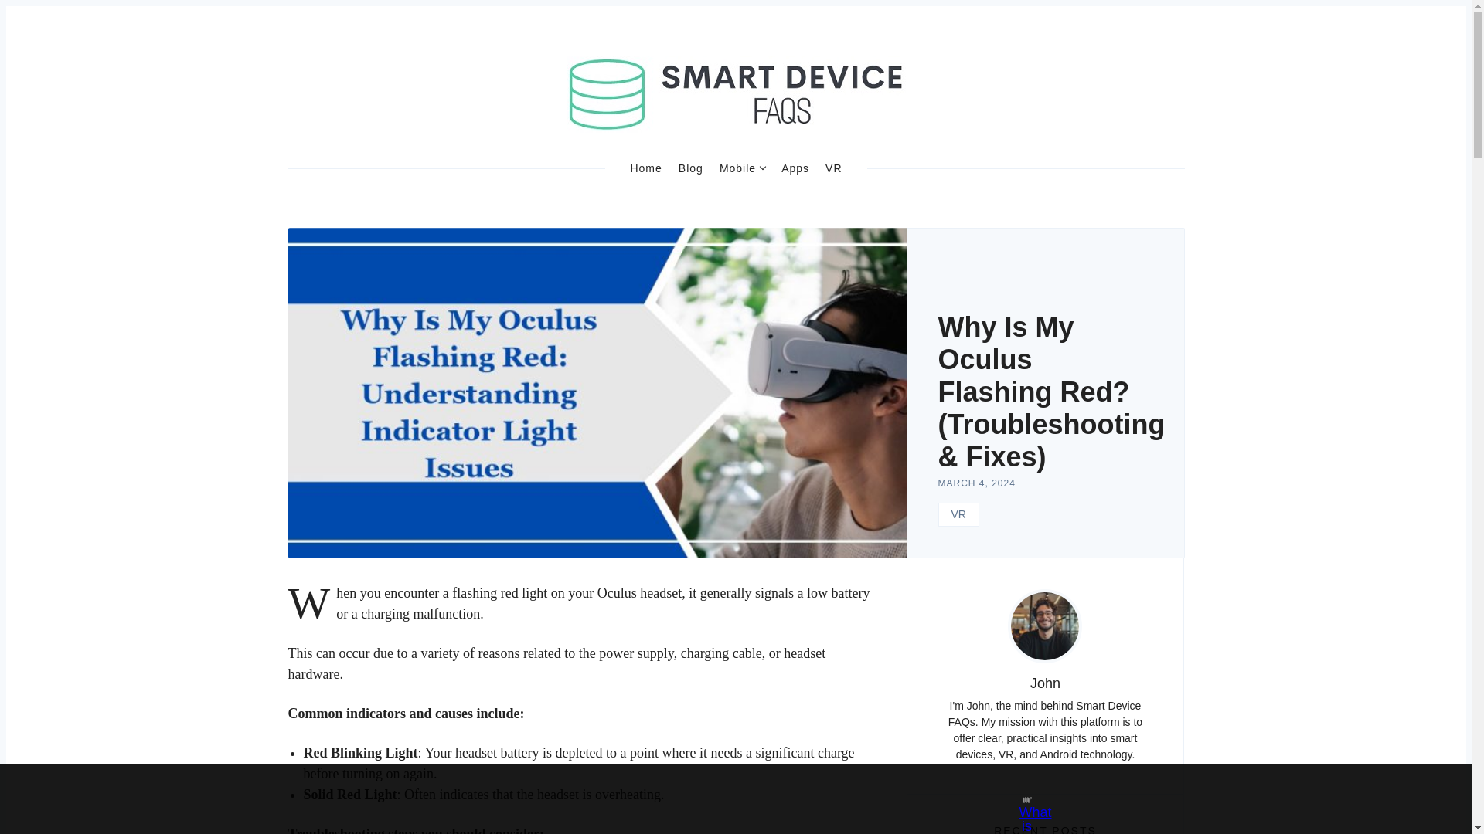  What do you see at coordinates (1045, 683) in the screenshot?
I see `John` at bounding box center [1045, 683].